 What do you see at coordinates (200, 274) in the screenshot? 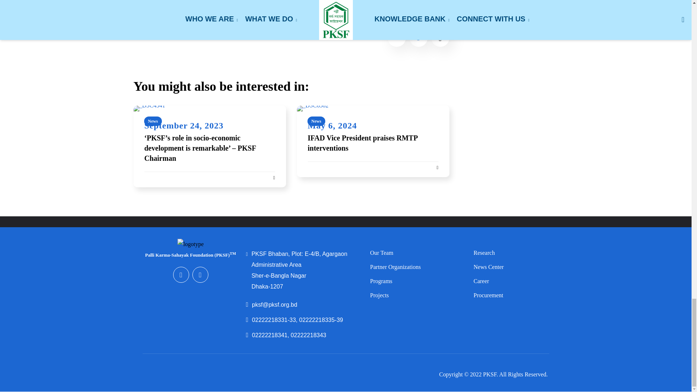
I see `YouTube` at bounding box center [200, 274].